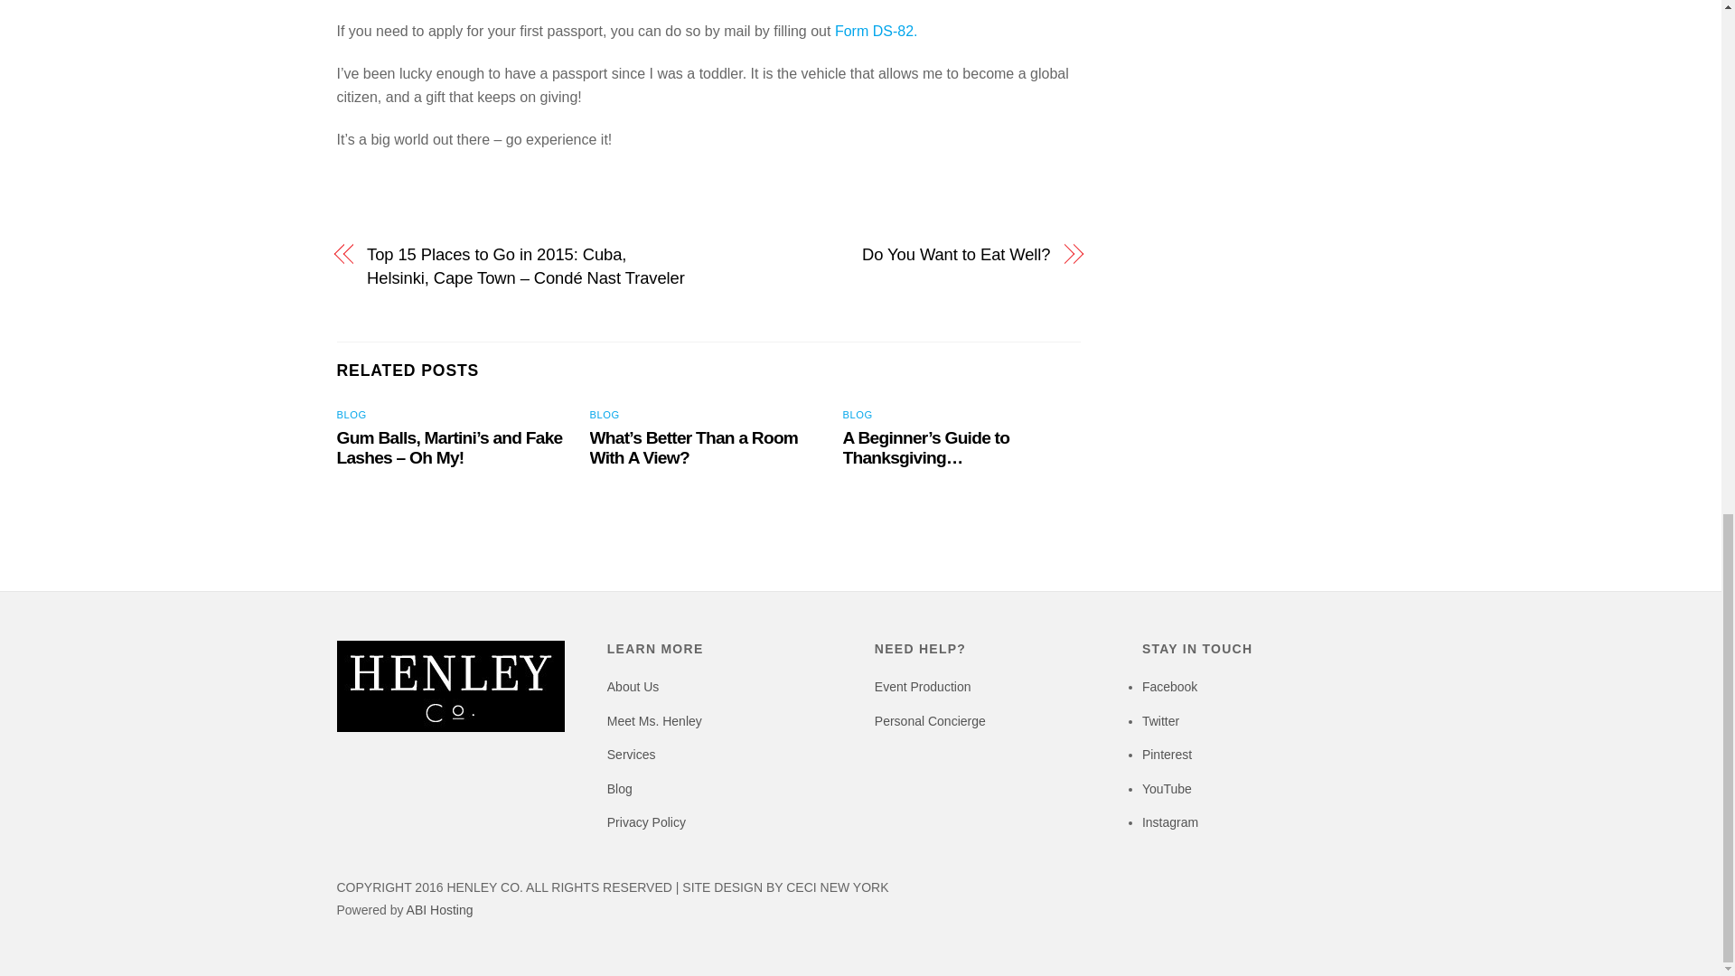  Describe the element at coordinates (450, 727) in the screenshot. I see `The Henley Company` at that location.